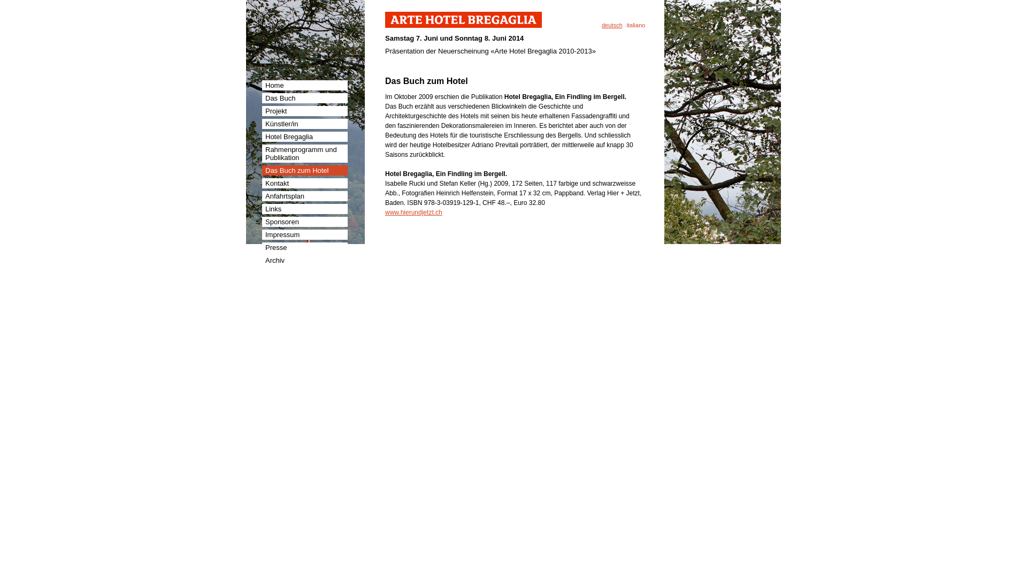  I want to click on Presse, so click(305, 247).